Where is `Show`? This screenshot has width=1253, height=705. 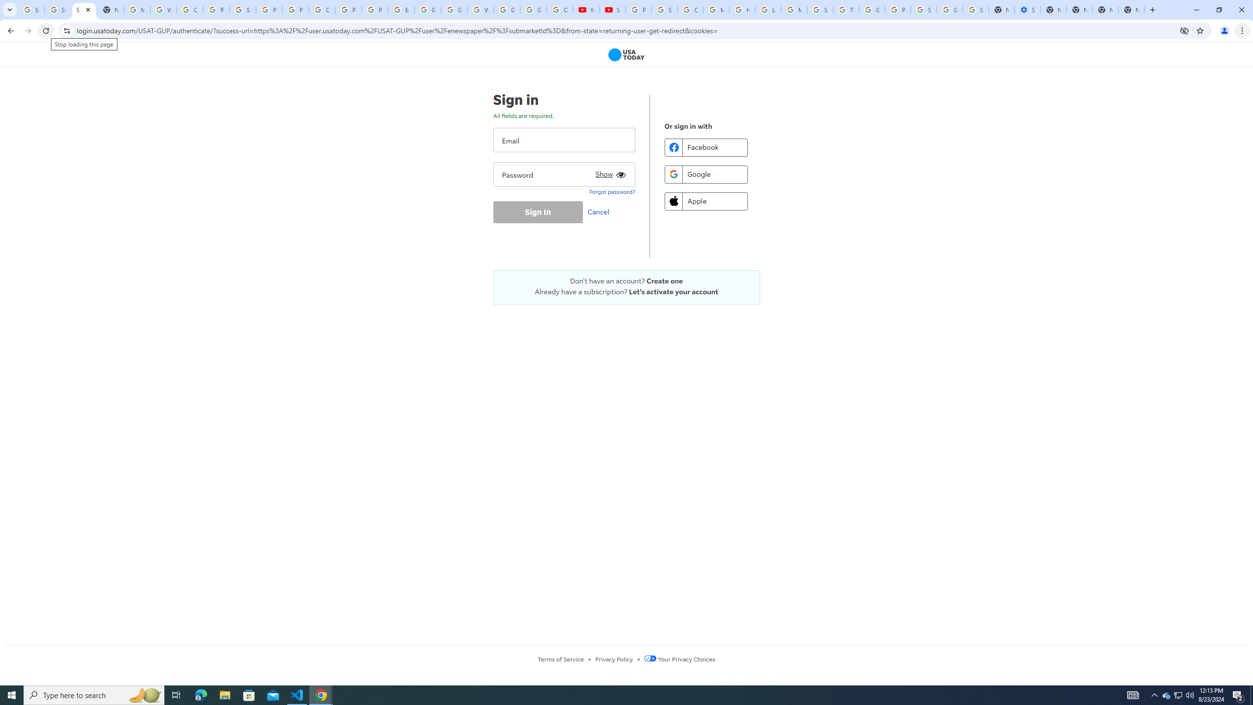
Show is located at coordinates (609, 172).